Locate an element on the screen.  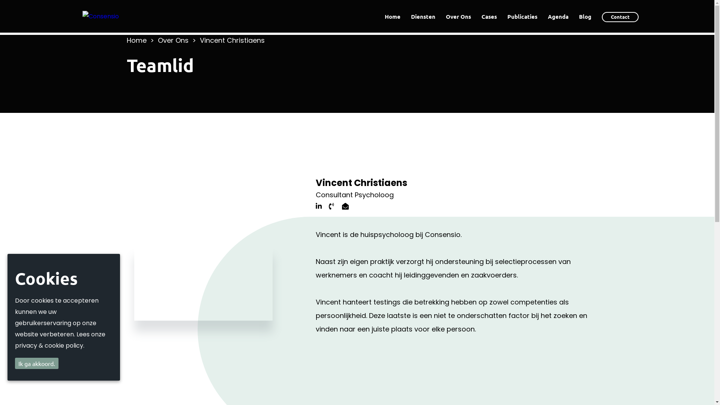
Ik ga akkoord. is located at coordinates (37, 363).